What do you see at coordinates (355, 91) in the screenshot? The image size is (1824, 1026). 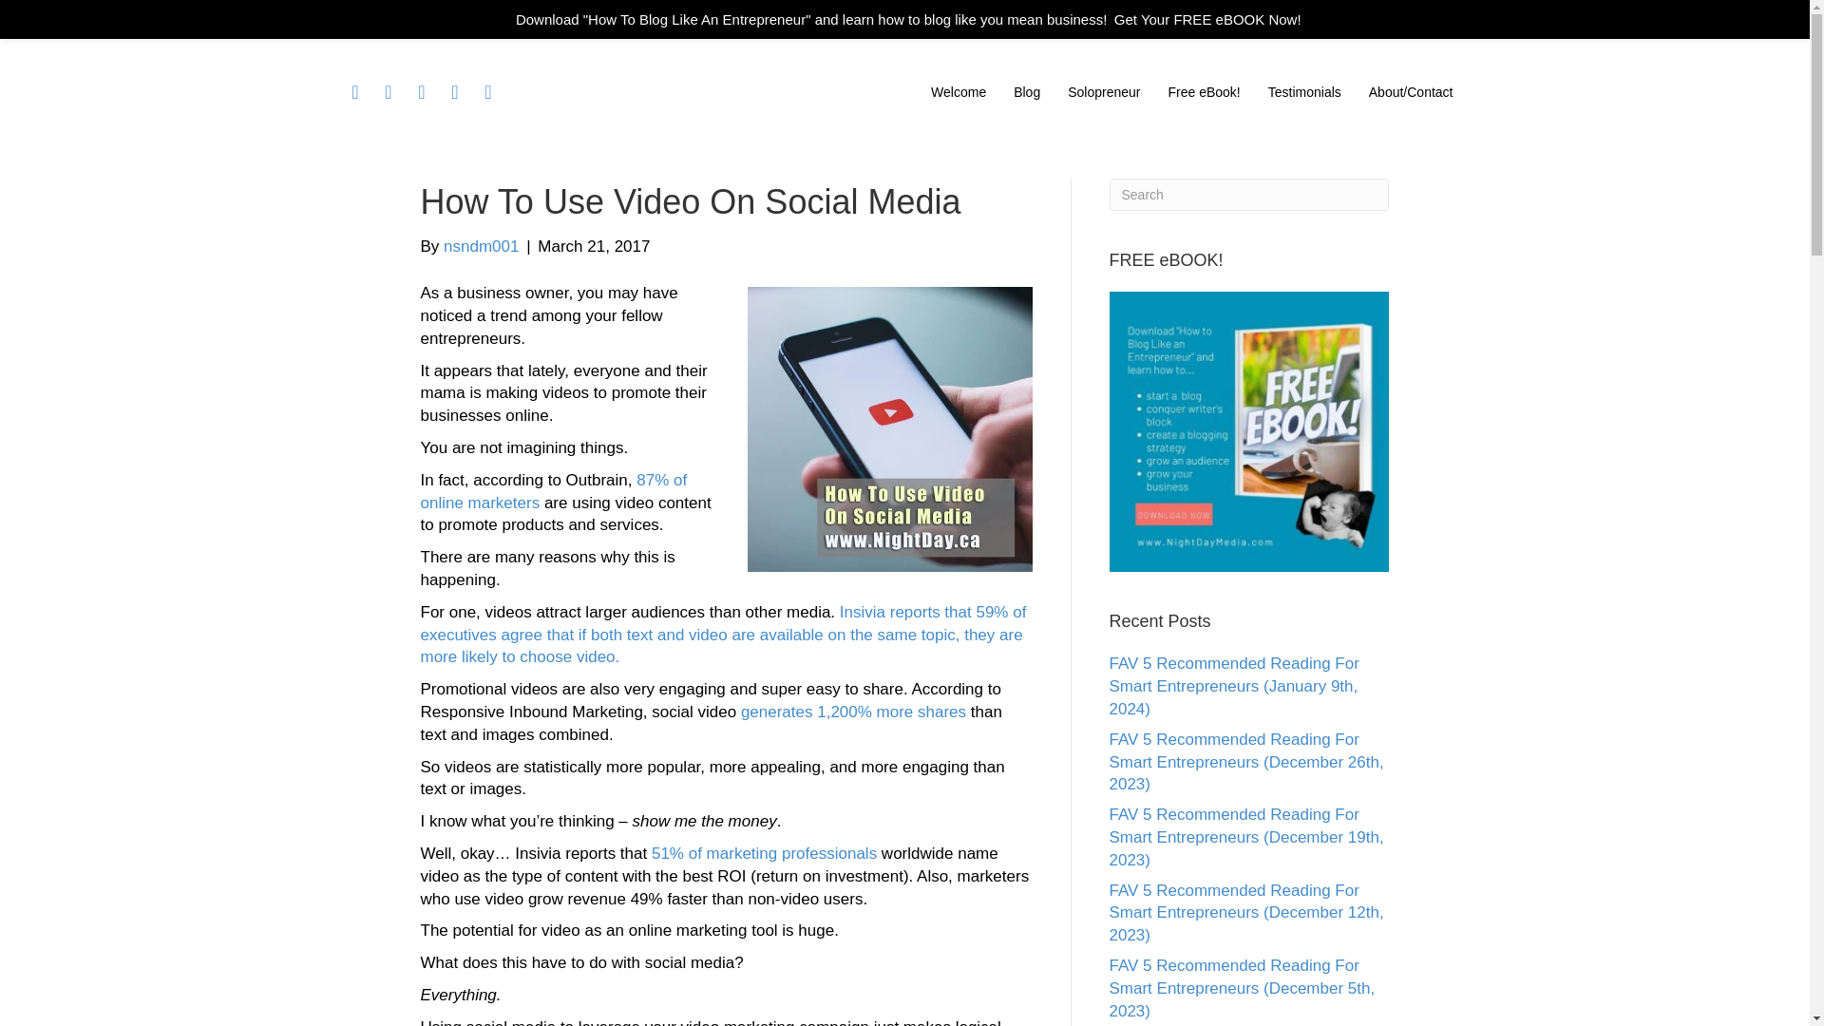 I see `Facebook` at bounding box center [355, 91].